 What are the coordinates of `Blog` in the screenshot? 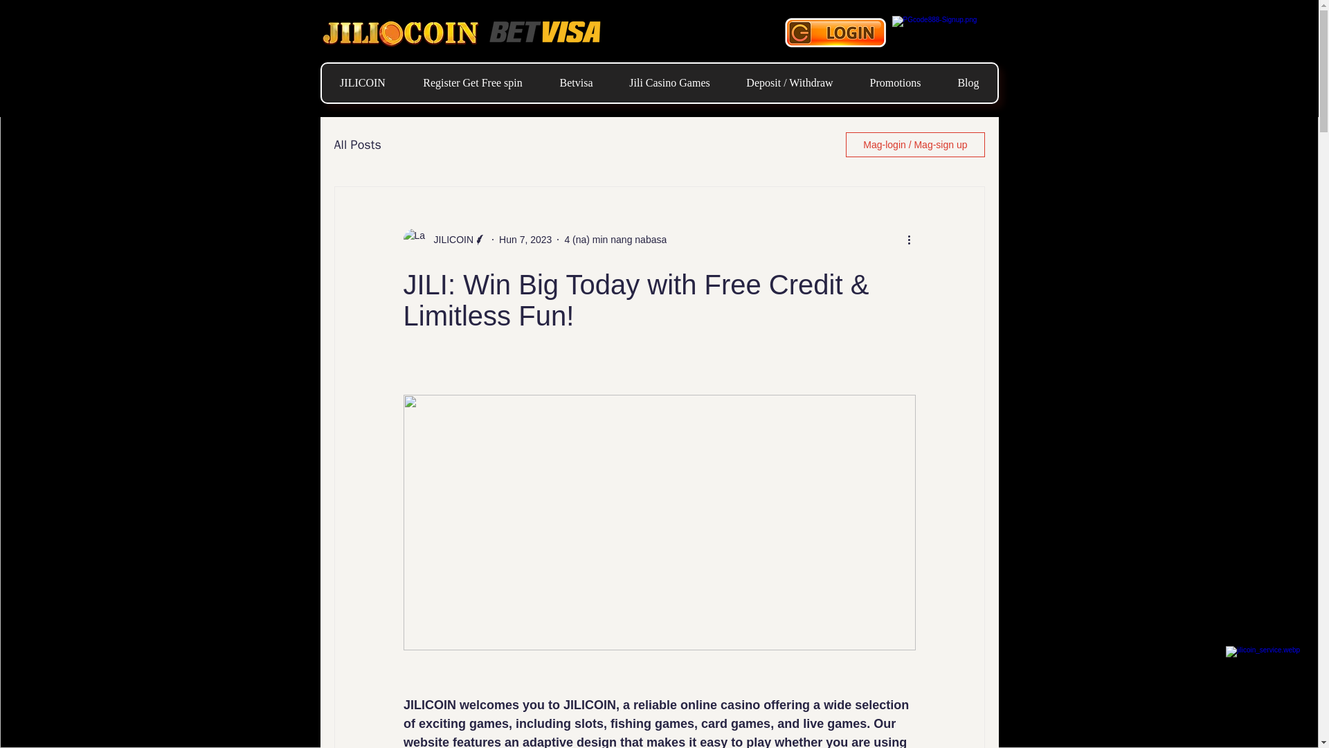 It's located at (968, 82).